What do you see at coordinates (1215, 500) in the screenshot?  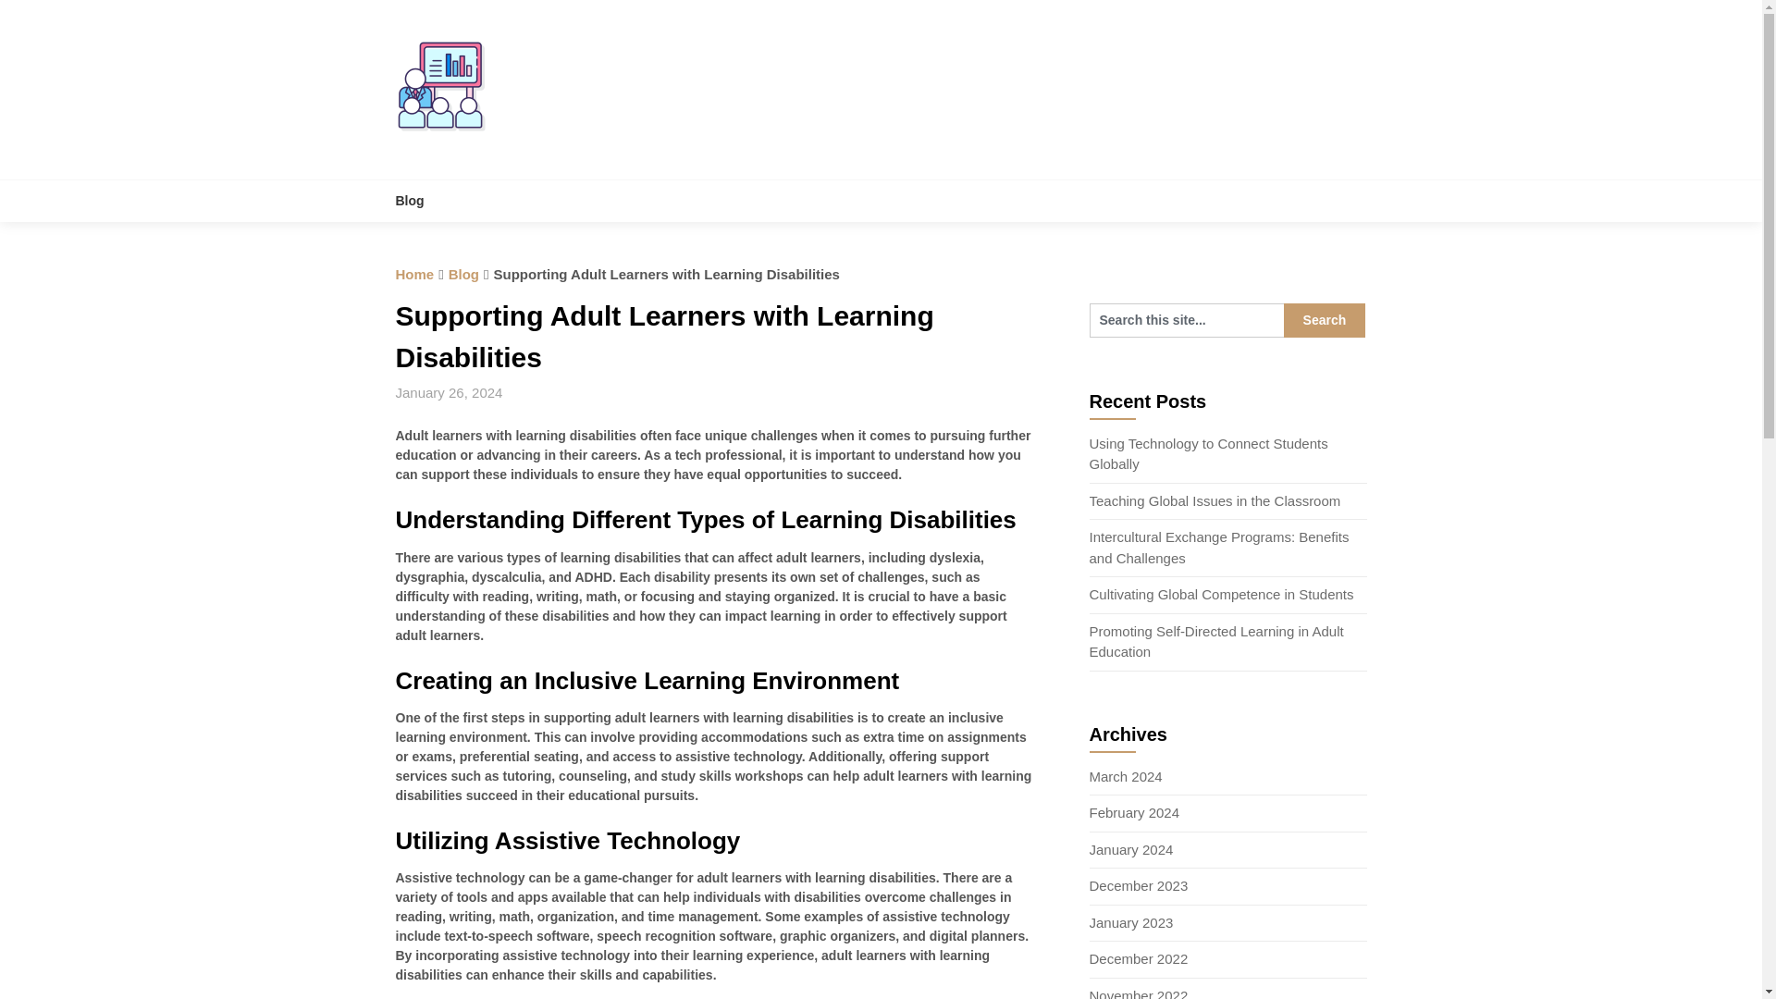 I see `Teaching Global Issues in the Classroom` at bounding box center [1215, 500].